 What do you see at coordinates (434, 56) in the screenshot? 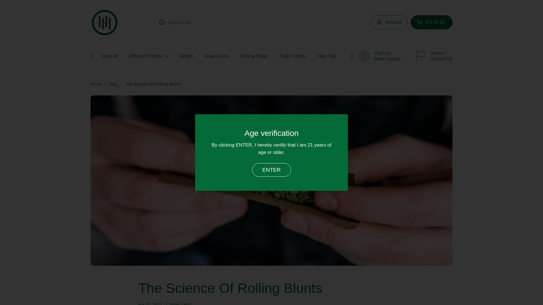
I see `Herbal Blends` at bounding box center [434, 56].